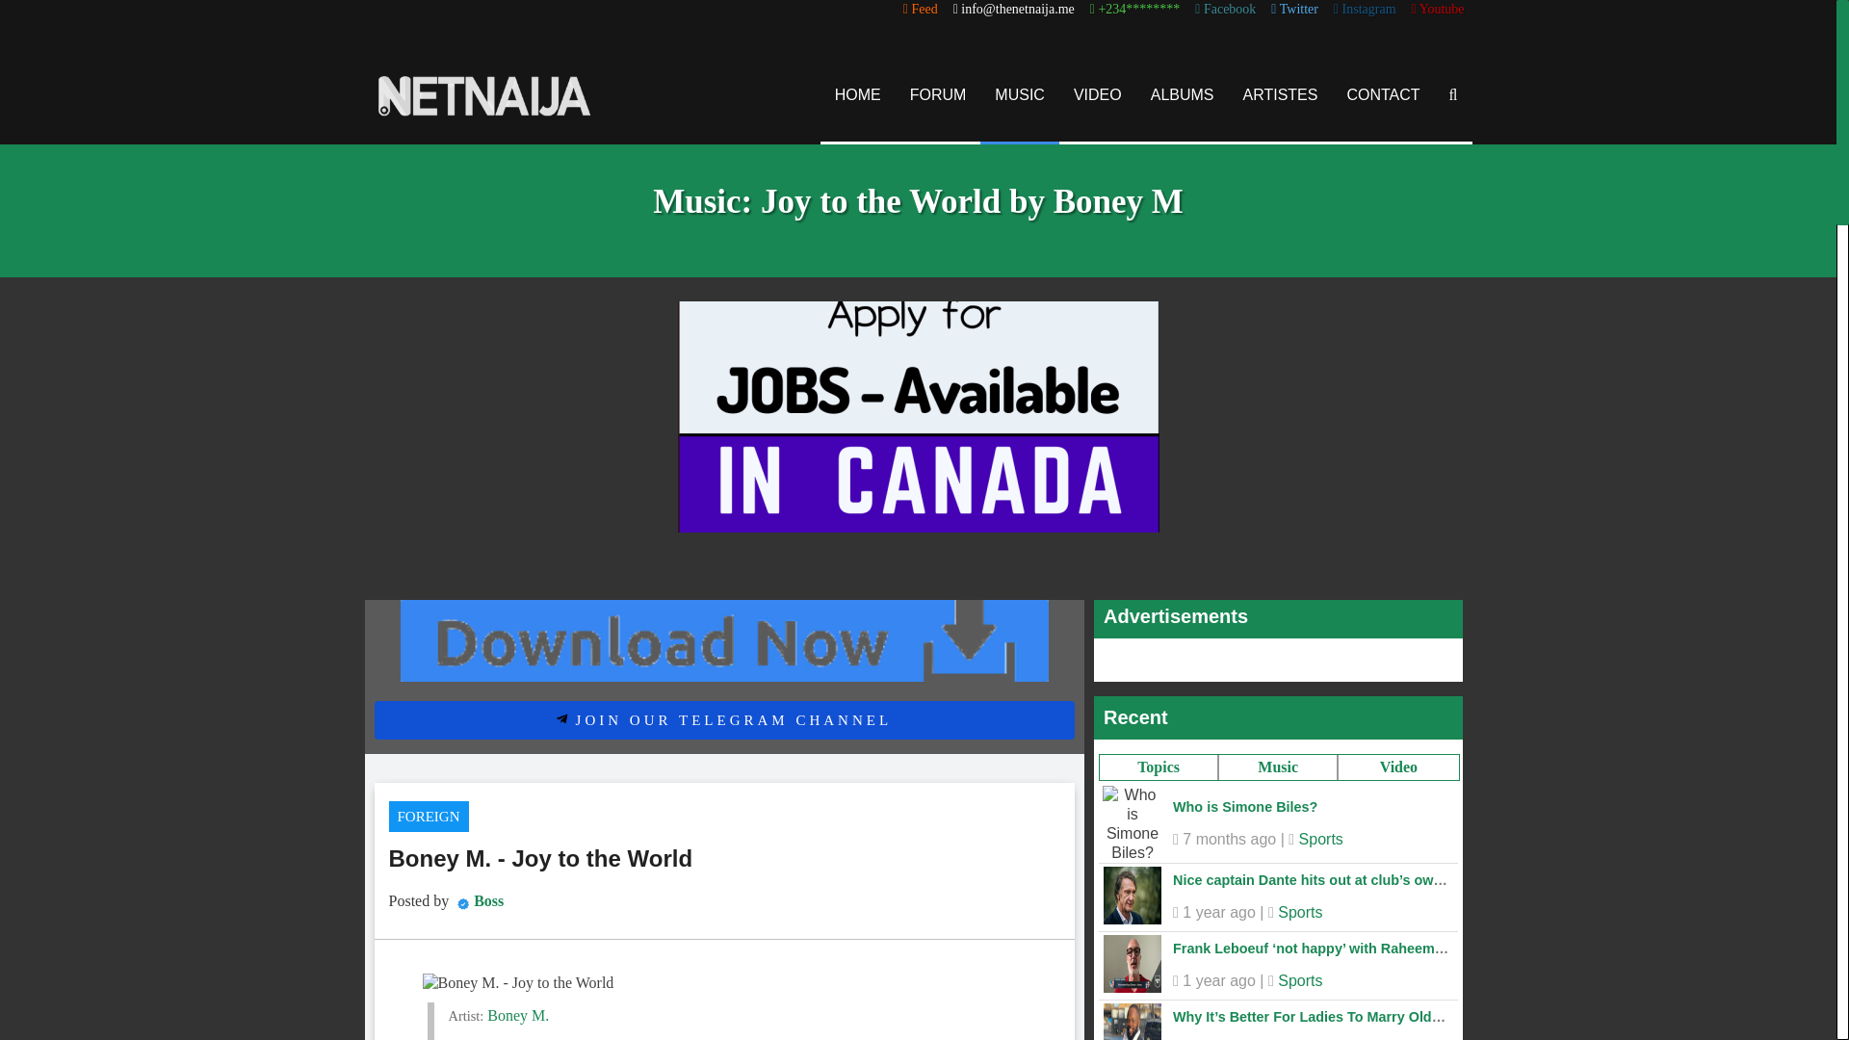  What do you see at coordinates (1183, 94) in the screenshot?
I see `ALBUMS` at bounding box center [1183, 94].